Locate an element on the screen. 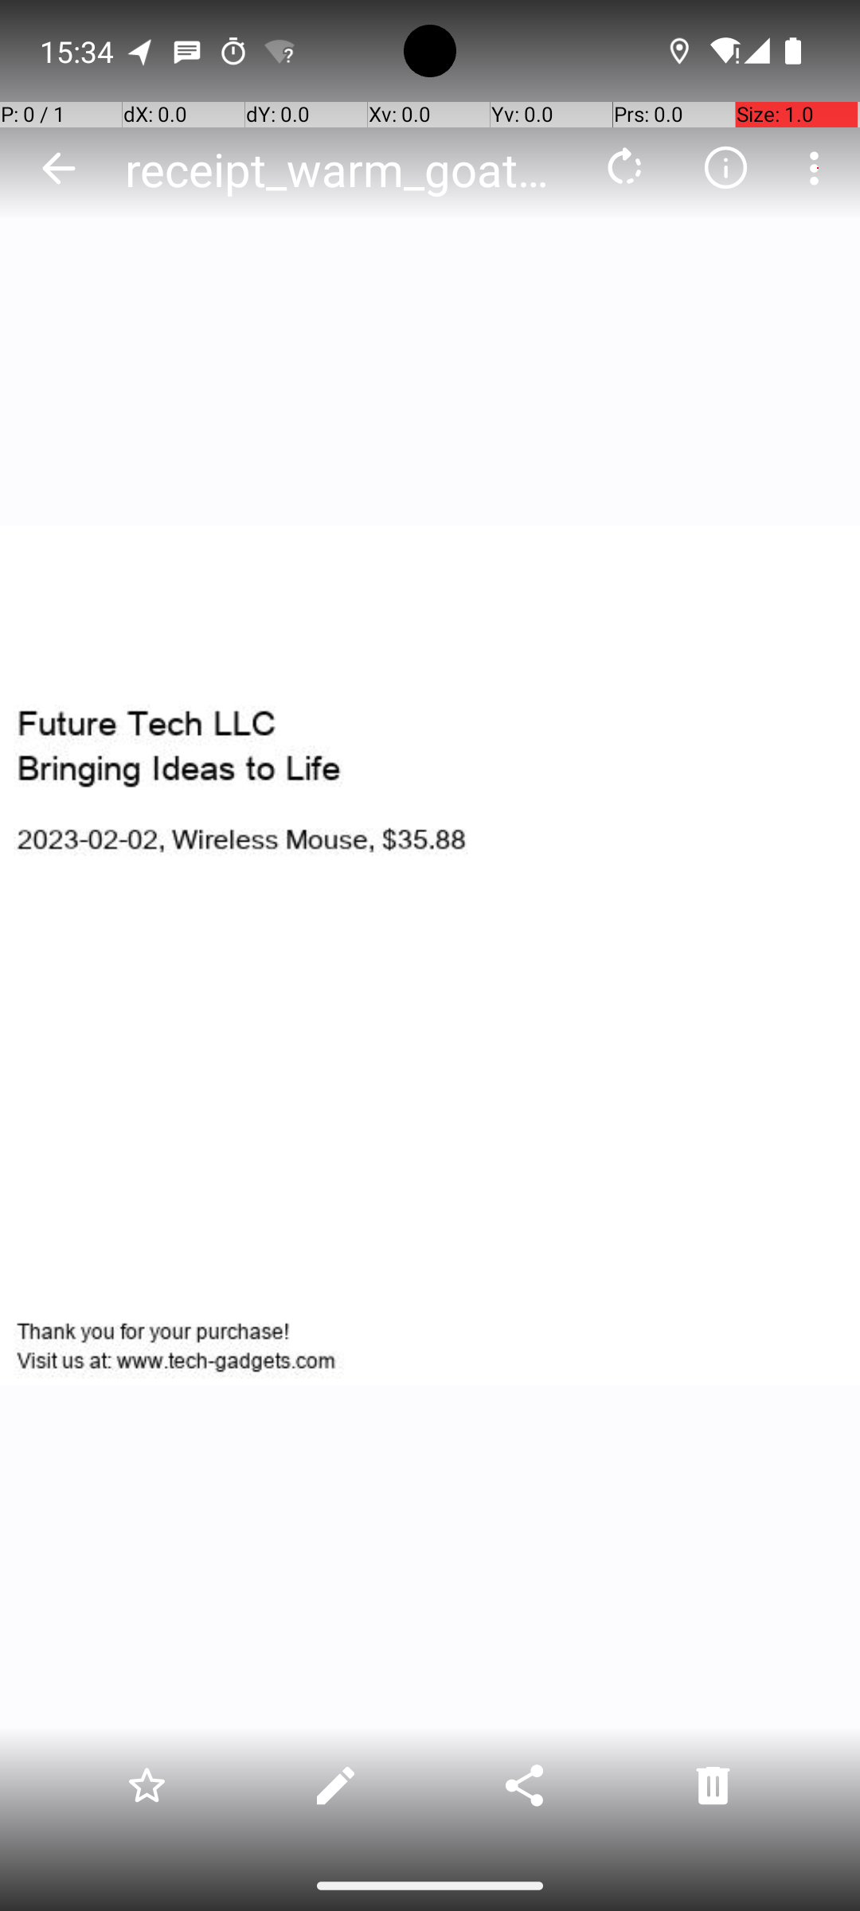 The image size is (860, 1911). Toggle favorite is located at coordinates (147, 1785).